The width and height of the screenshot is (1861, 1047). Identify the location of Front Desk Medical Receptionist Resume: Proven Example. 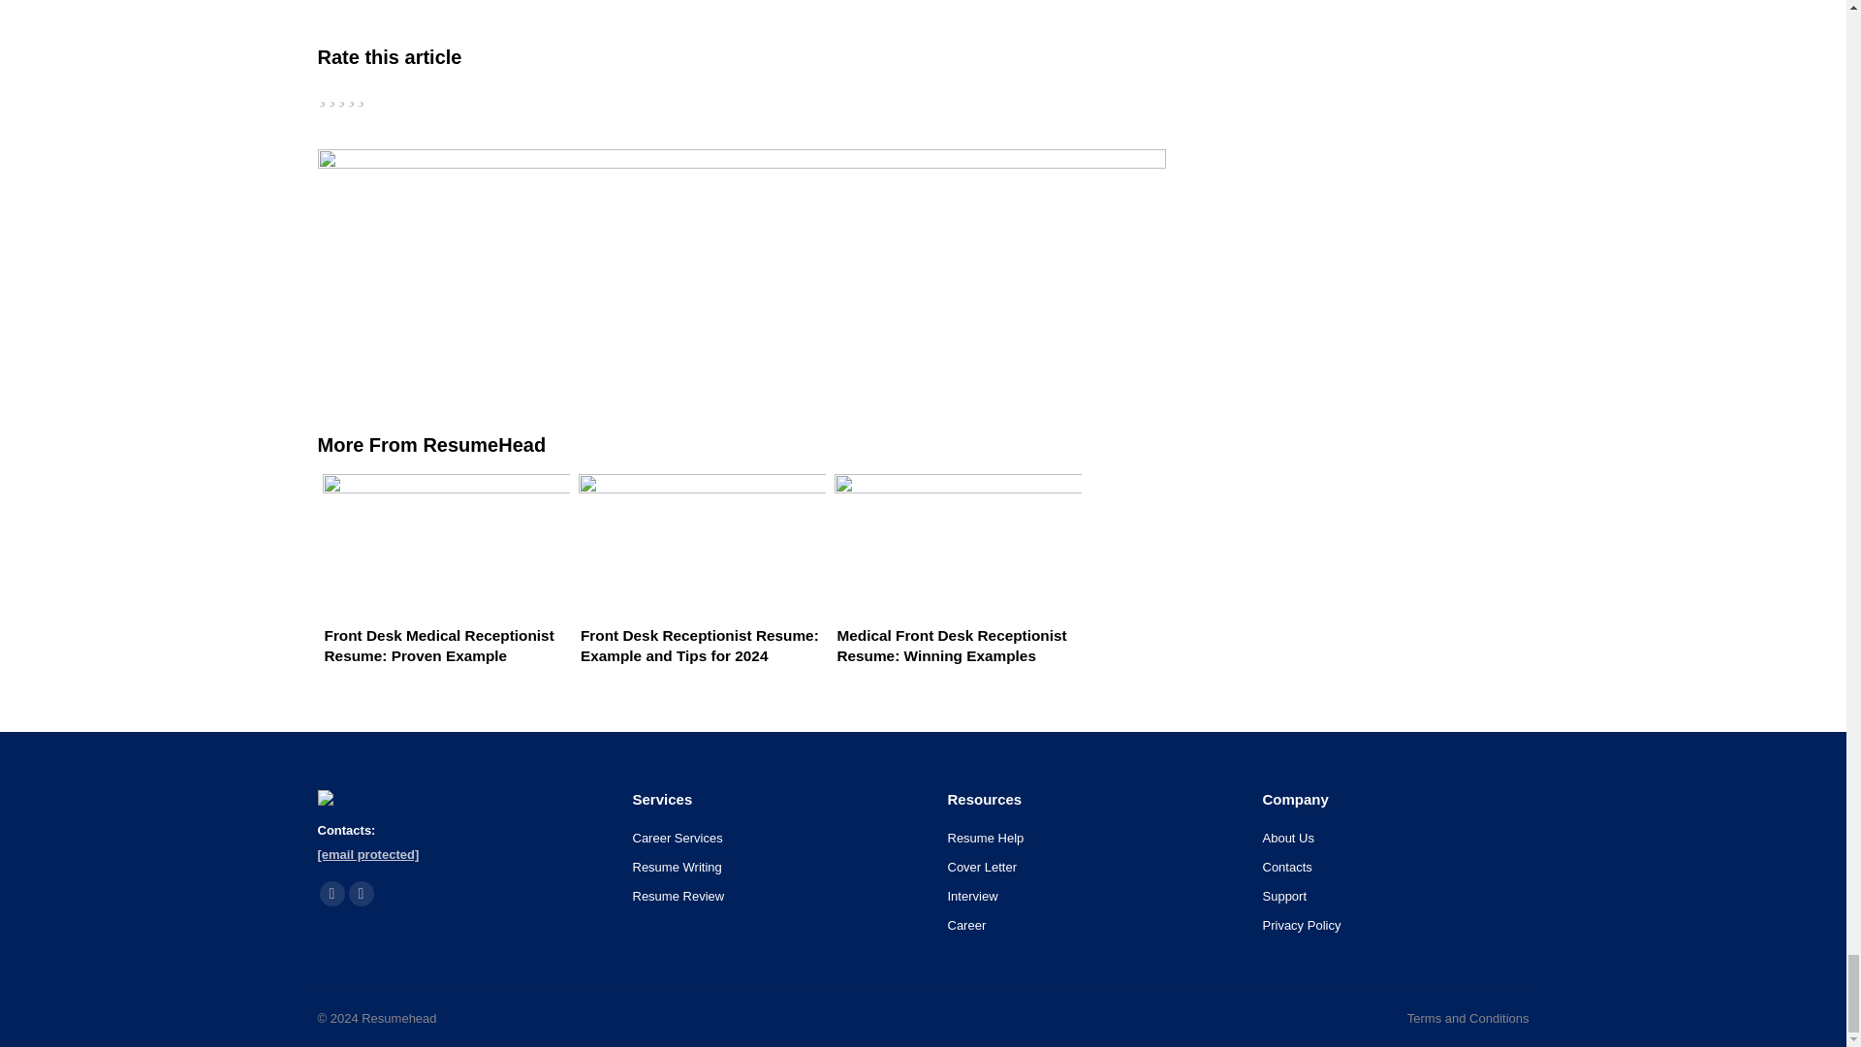
(442, 589).